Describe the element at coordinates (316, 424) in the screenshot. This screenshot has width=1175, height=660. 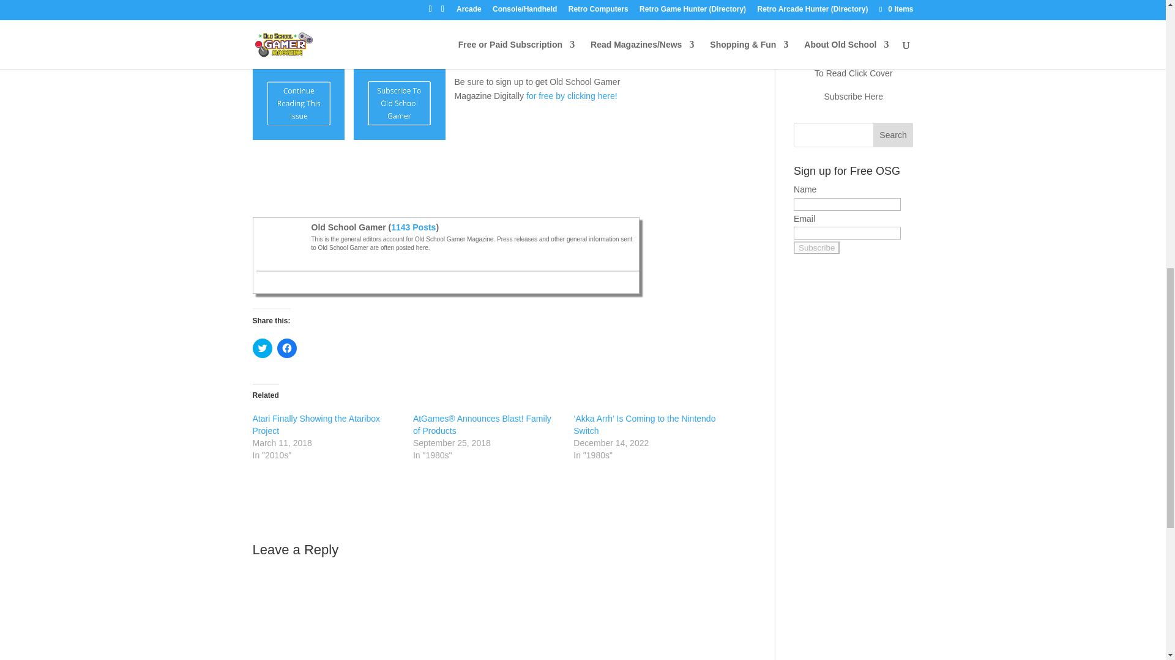
I see `Atari Finally Showing the Ataribox Project` at that location.